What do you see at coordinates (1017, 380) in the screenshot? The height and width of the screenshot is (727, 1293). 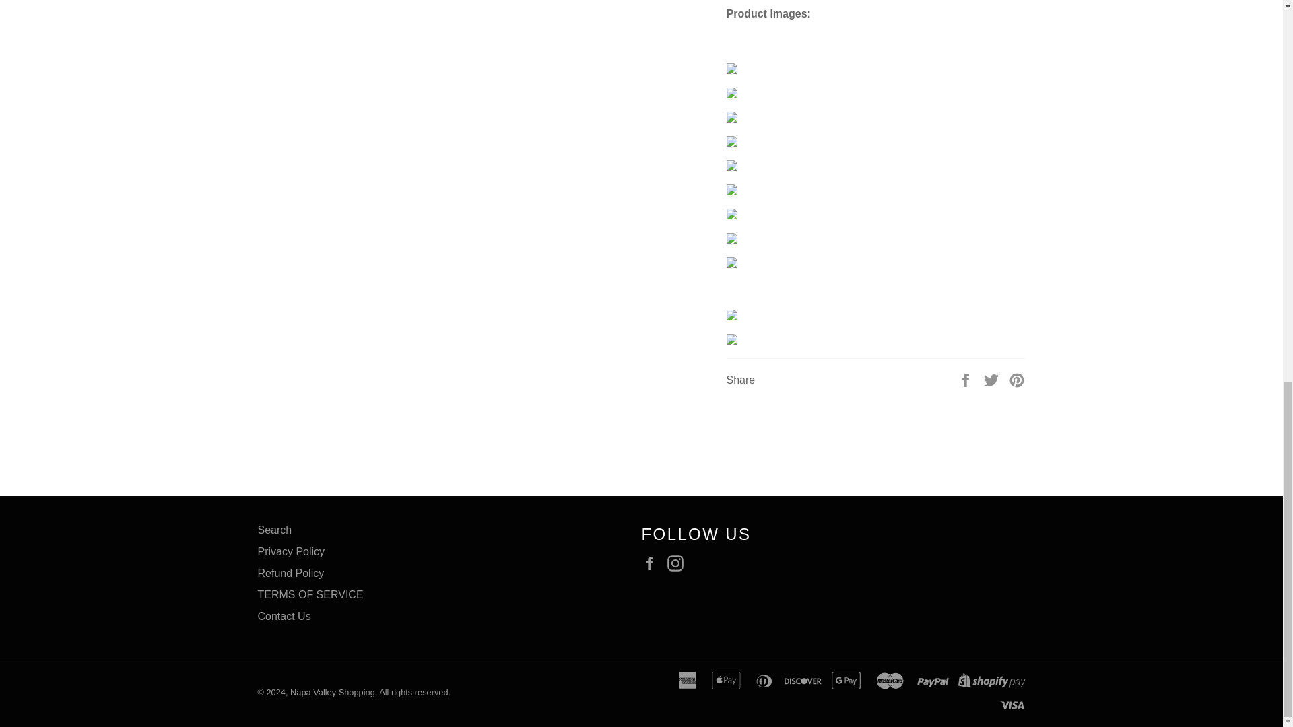 I see `Pin on Pinterest` at bounding box center [1017, 380].